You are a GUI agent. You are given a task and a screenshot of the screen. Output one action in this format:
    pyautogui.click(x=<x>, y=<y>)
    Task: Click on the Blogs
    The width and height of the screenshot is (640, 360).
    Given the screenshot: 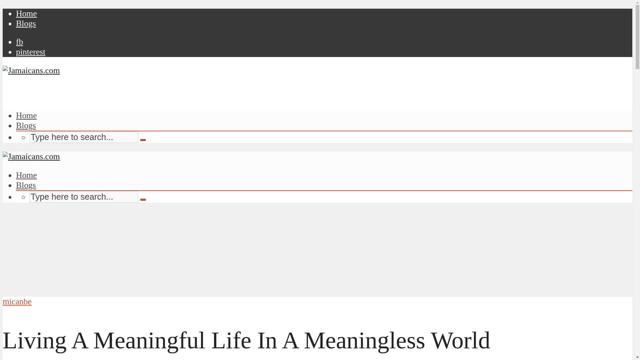 What is the action you would take?
    pyautogui.click(x=26, y=23)
    